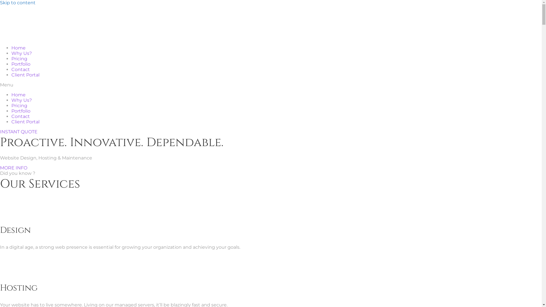 This screenshot has width=546, height=307. What do you see at coordinates (18, 3) in the screenshot?
I see `Skip to content` at bounding box center [18, 3].